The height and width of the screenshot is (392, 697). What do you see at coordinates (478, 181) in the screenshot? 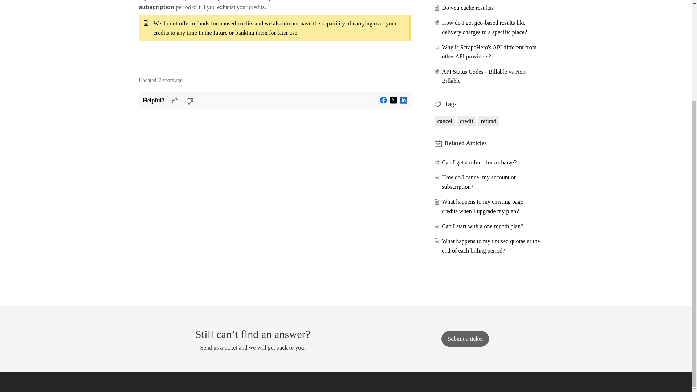
I see `How do I cancel my account or subscription?` at bounding box center [478, 181].